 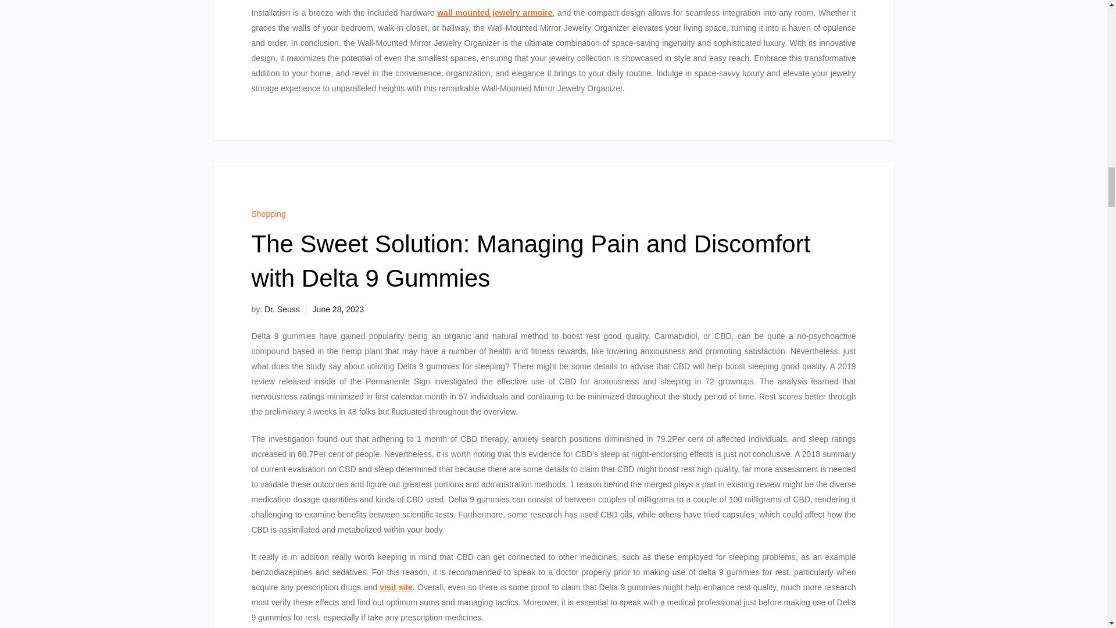 I want to click on June 28, 2023, so click(x=338, y=309).